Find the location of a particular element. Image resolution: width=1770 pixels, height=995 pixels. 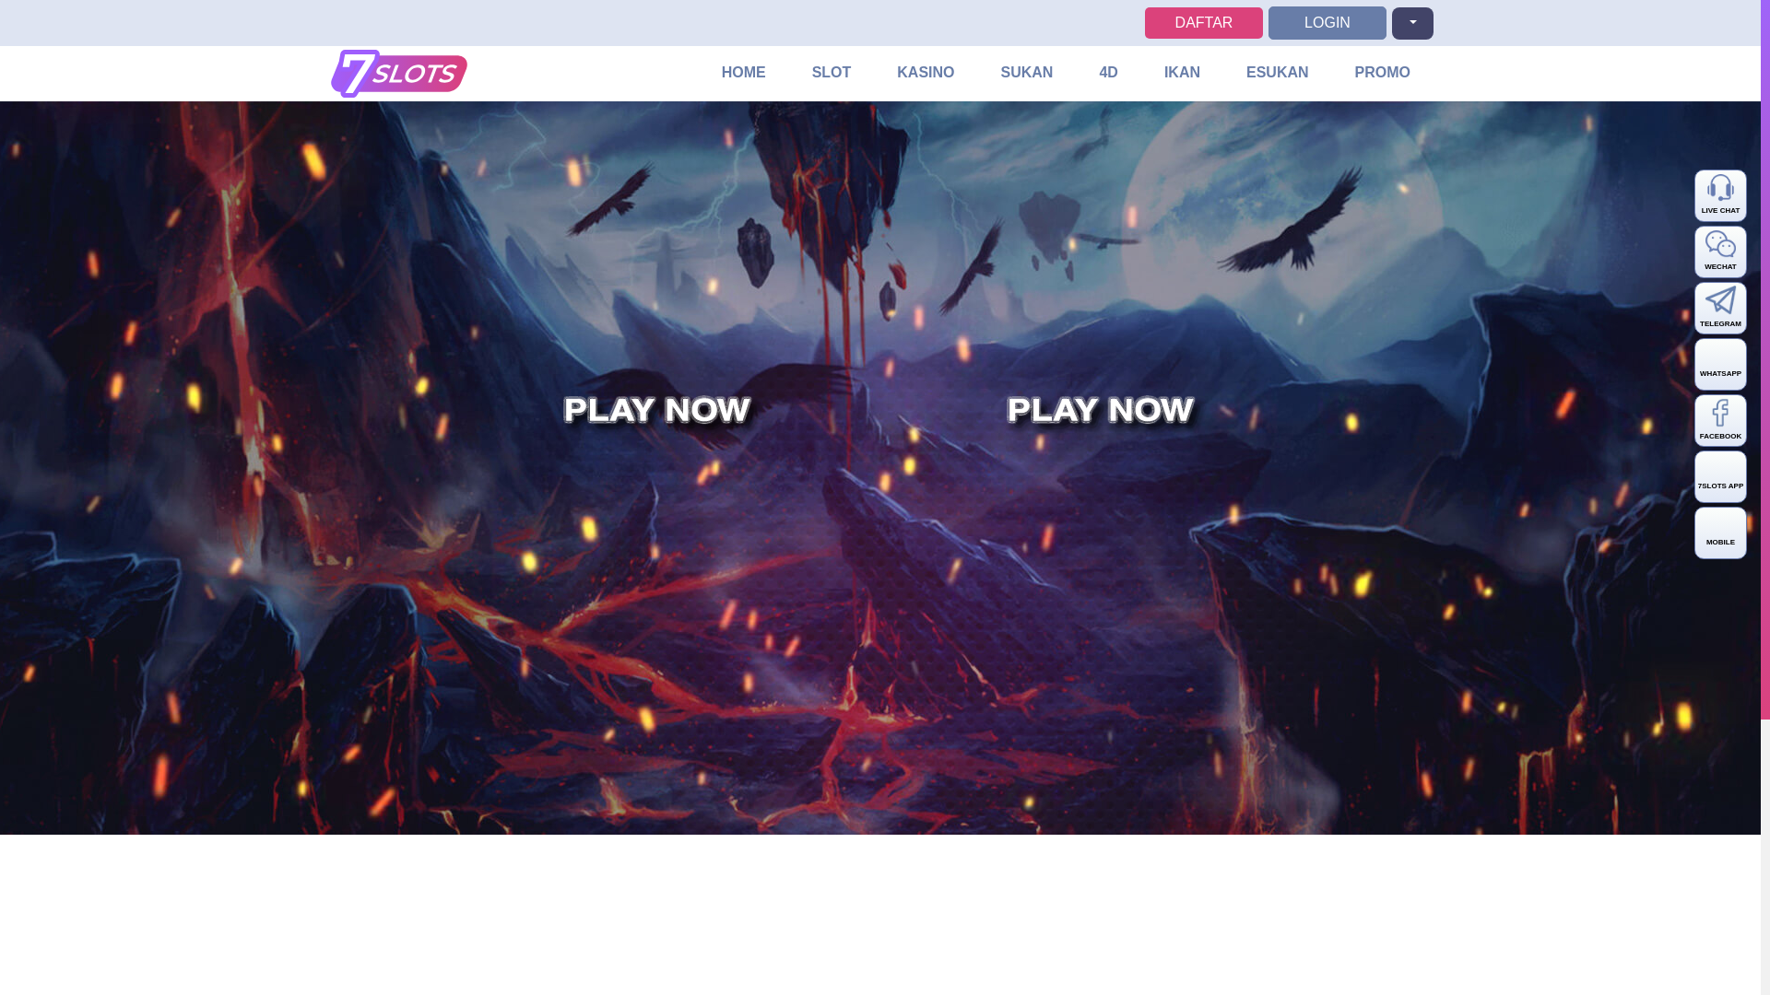

7SLOTS APP is located at coordinates (1720, 477).